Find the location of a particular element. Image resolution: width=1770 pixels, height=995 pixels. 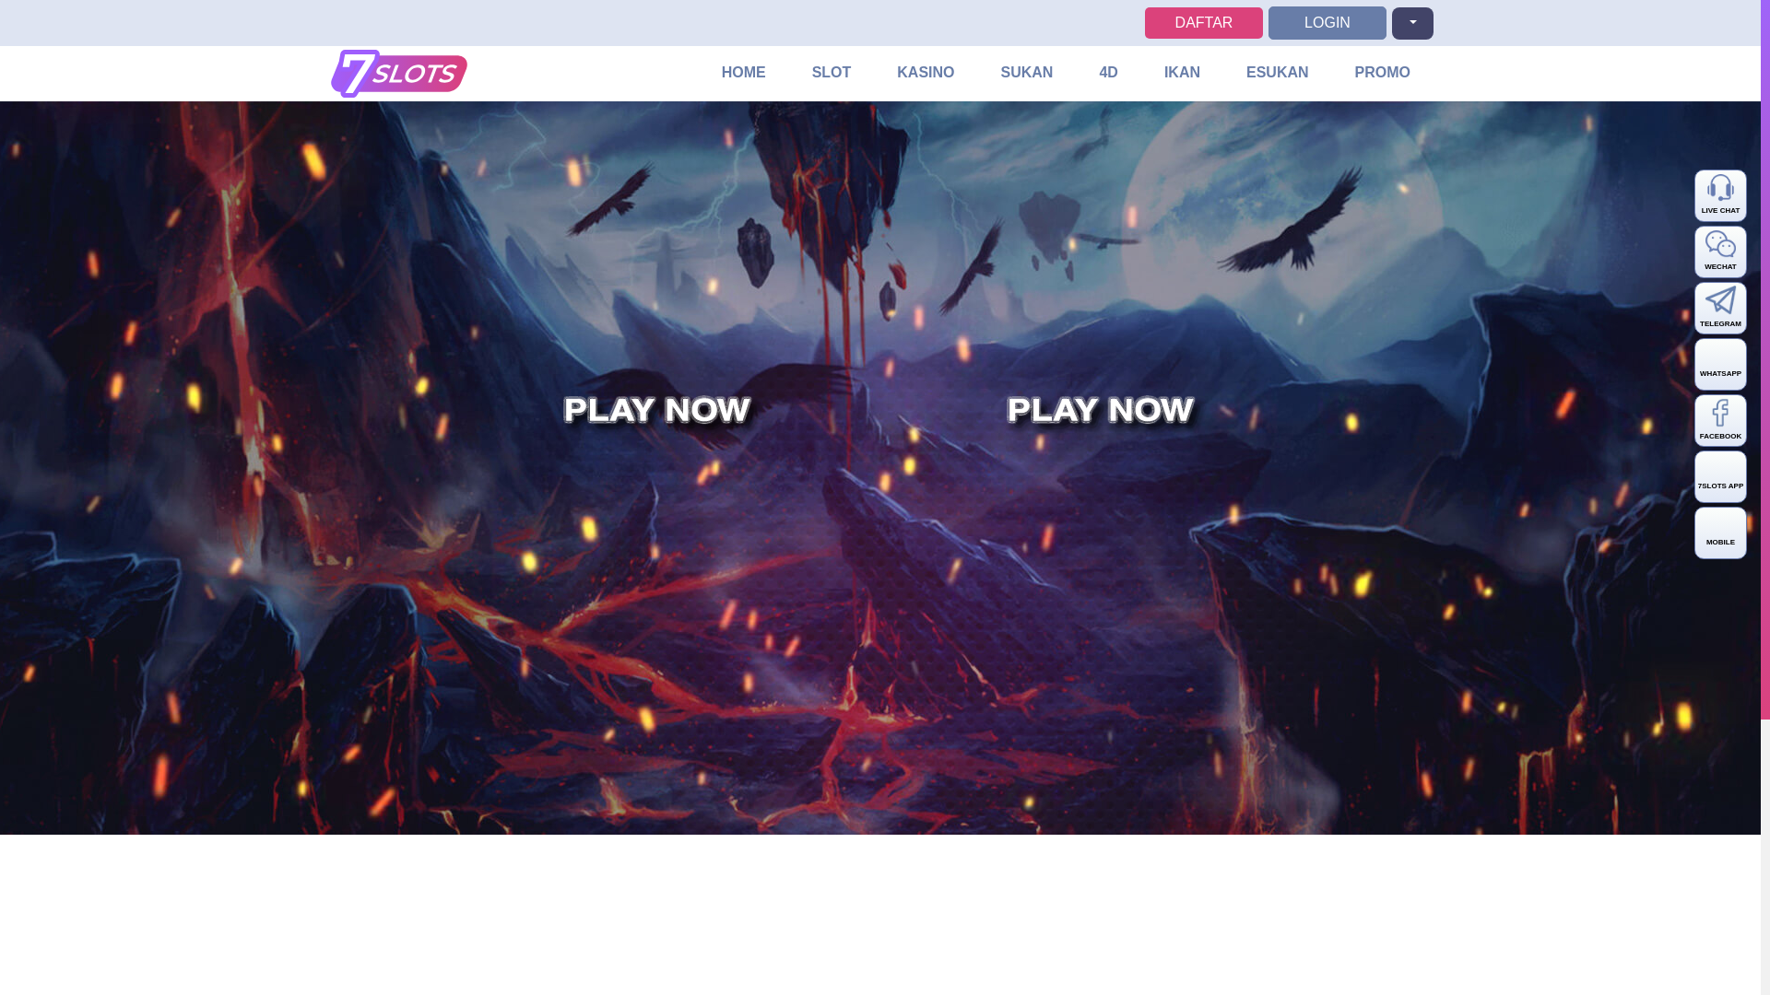

7SLOTS APP is located at coordinates (1720, 477).